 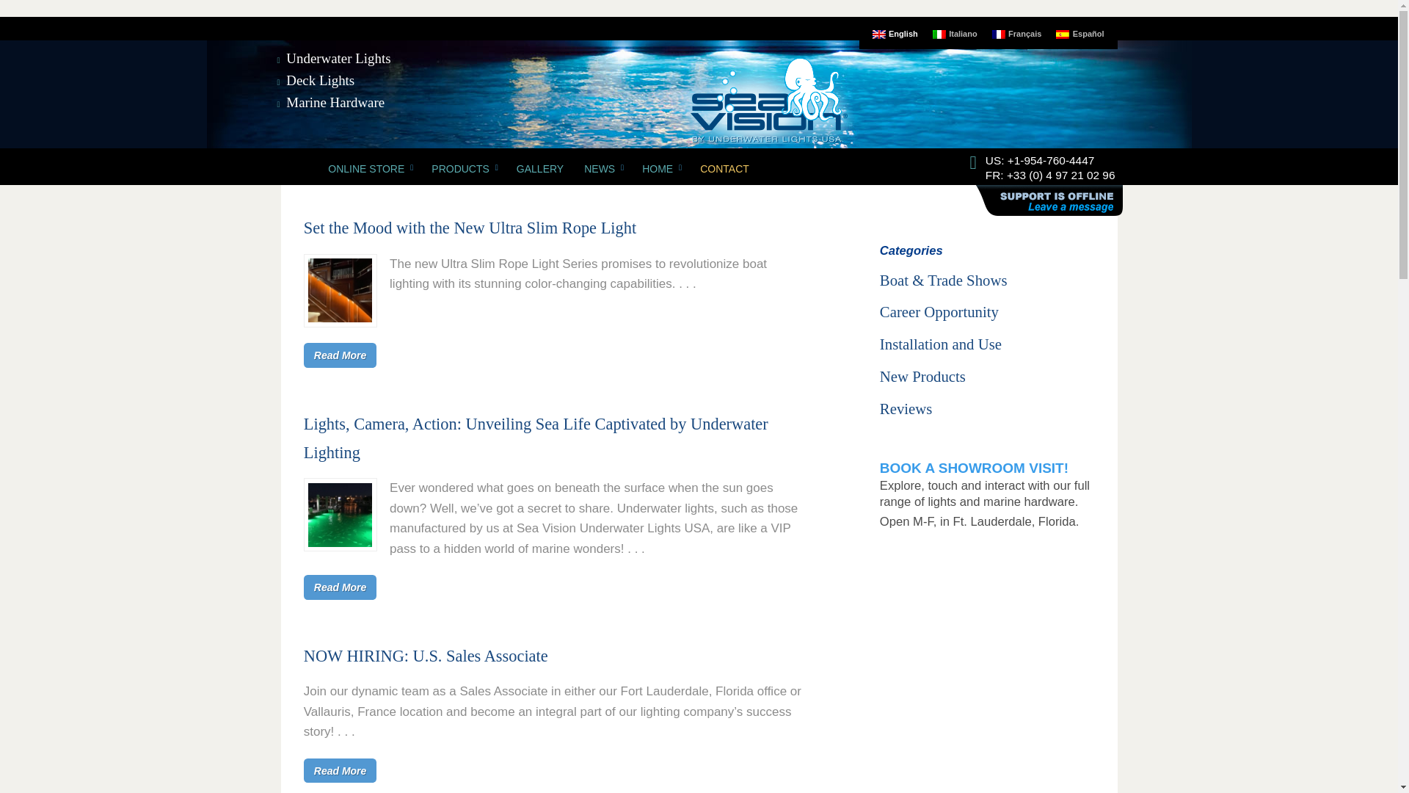 What do you see at coordinates (341, 770) in the screenshot?
I see `Continue Reading` at bounding box center [341, 770].